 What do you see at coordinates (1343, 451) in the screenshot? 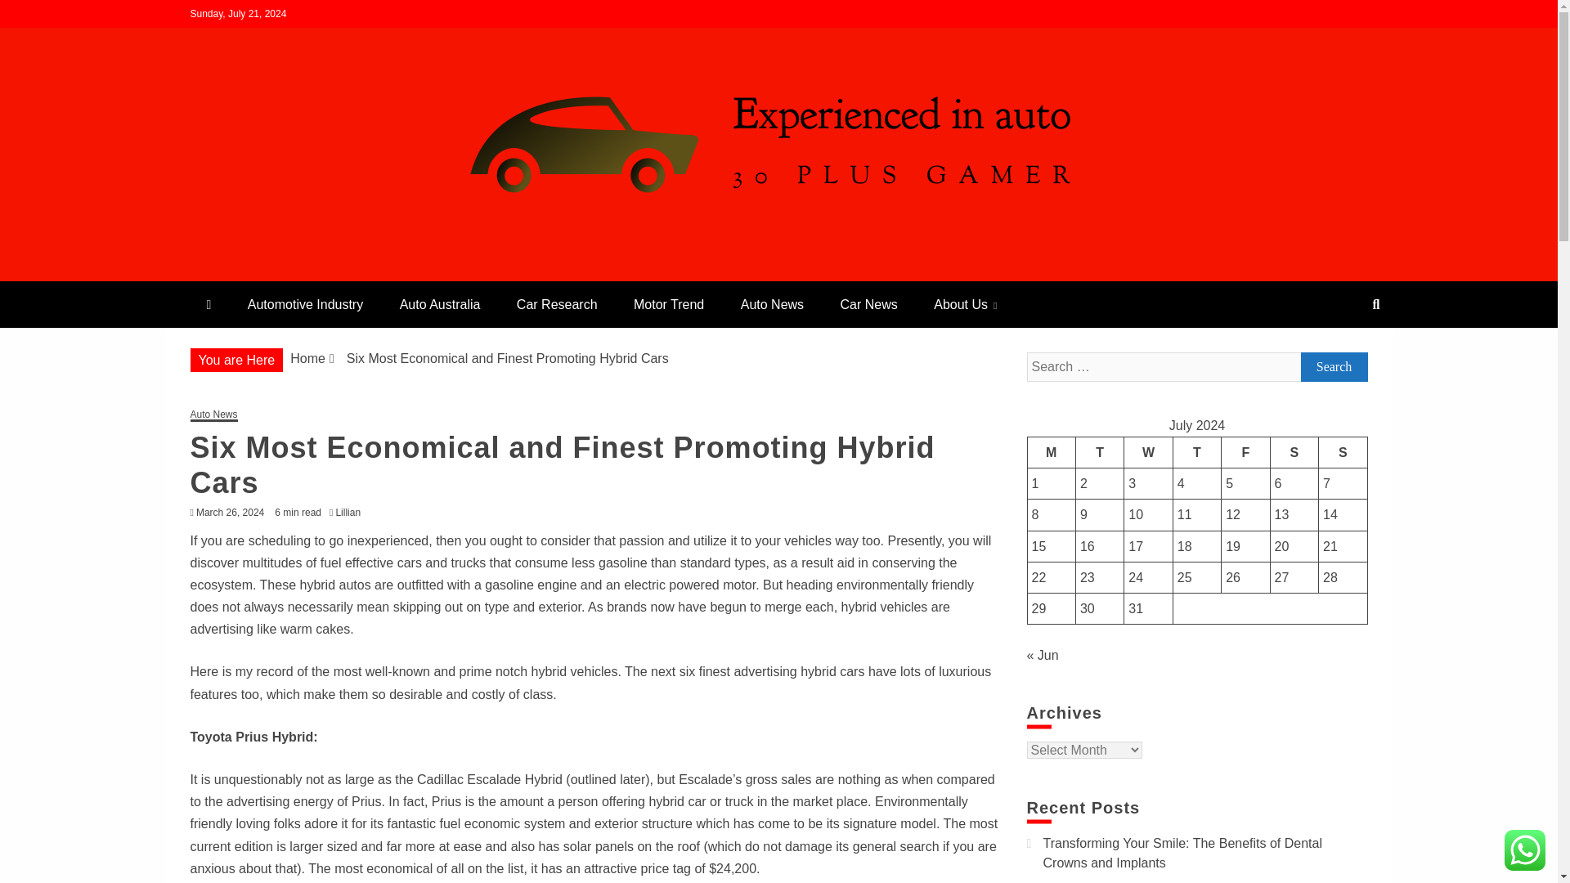
I see `Sunday` at bounding box center [1343, 451].